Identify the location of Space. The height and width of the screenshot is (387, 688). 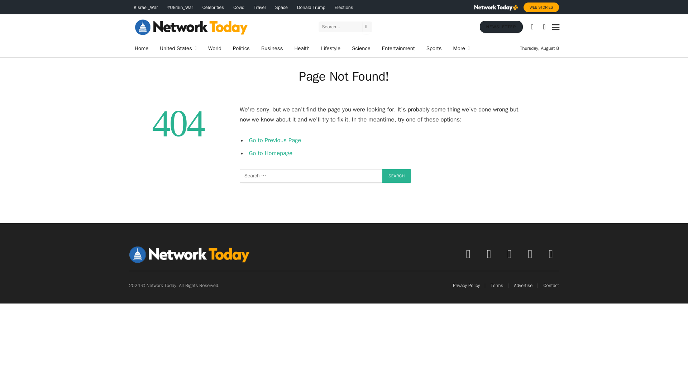
(281, 7).